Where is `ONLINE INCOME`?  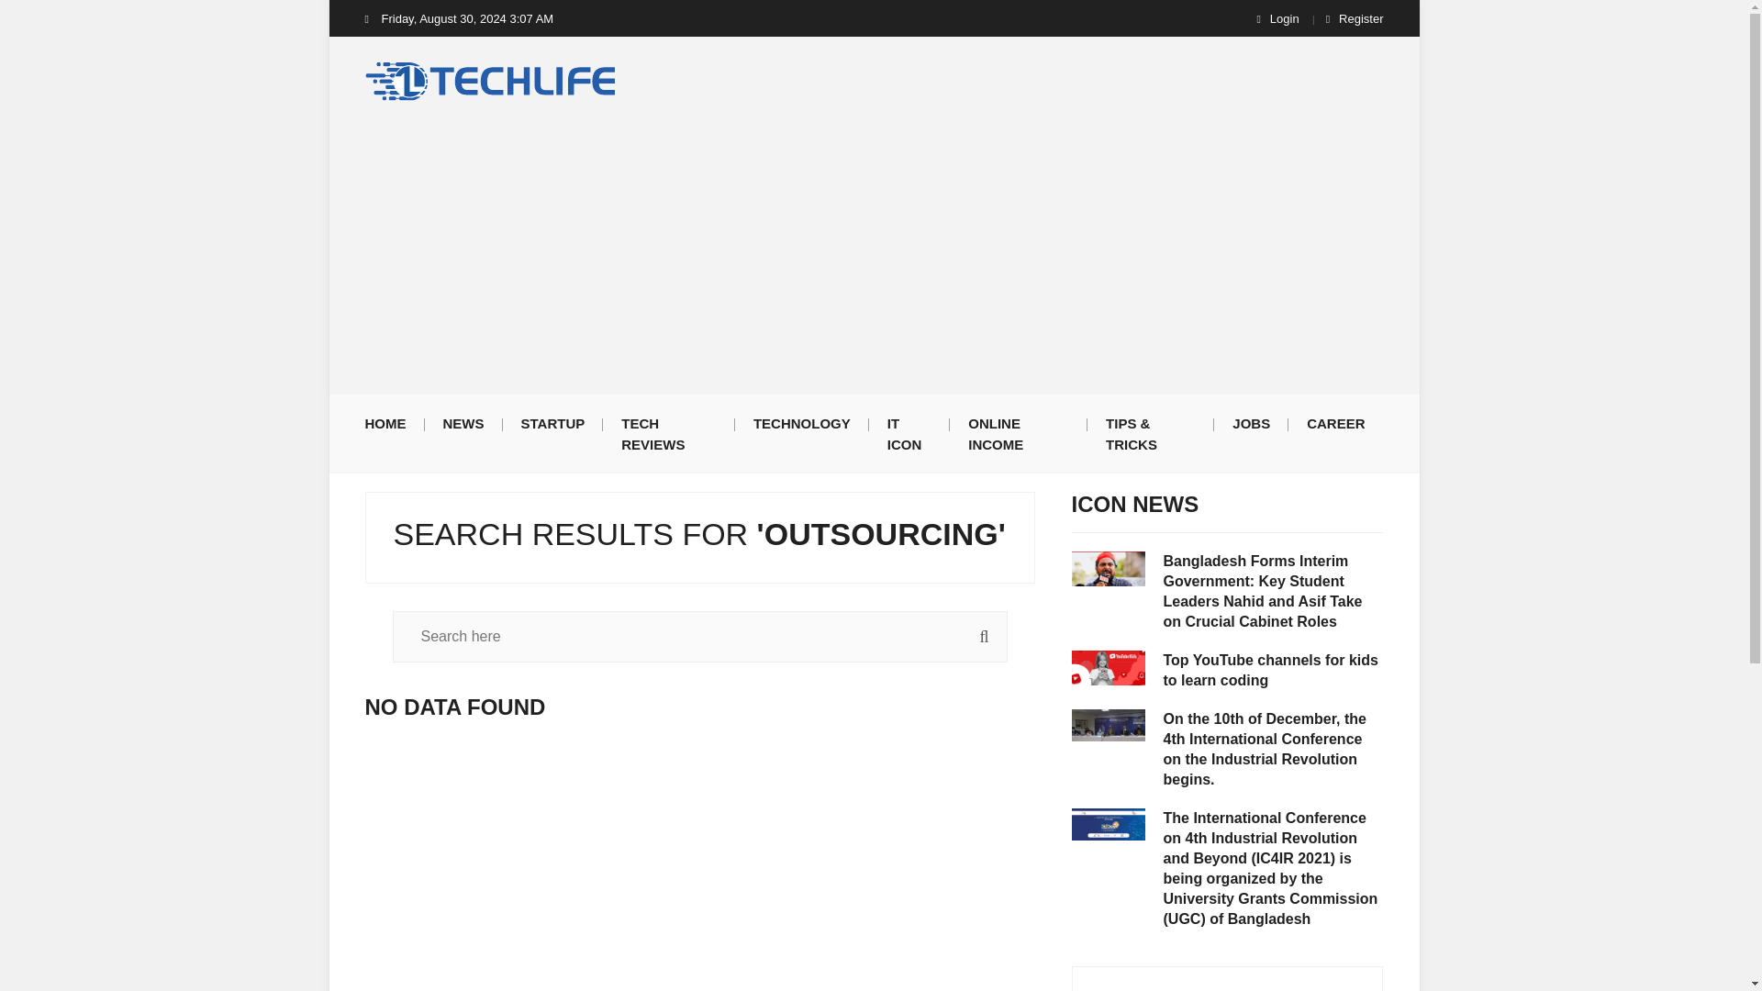 ONLINE INCOME is located at coordinates (1018, 433).